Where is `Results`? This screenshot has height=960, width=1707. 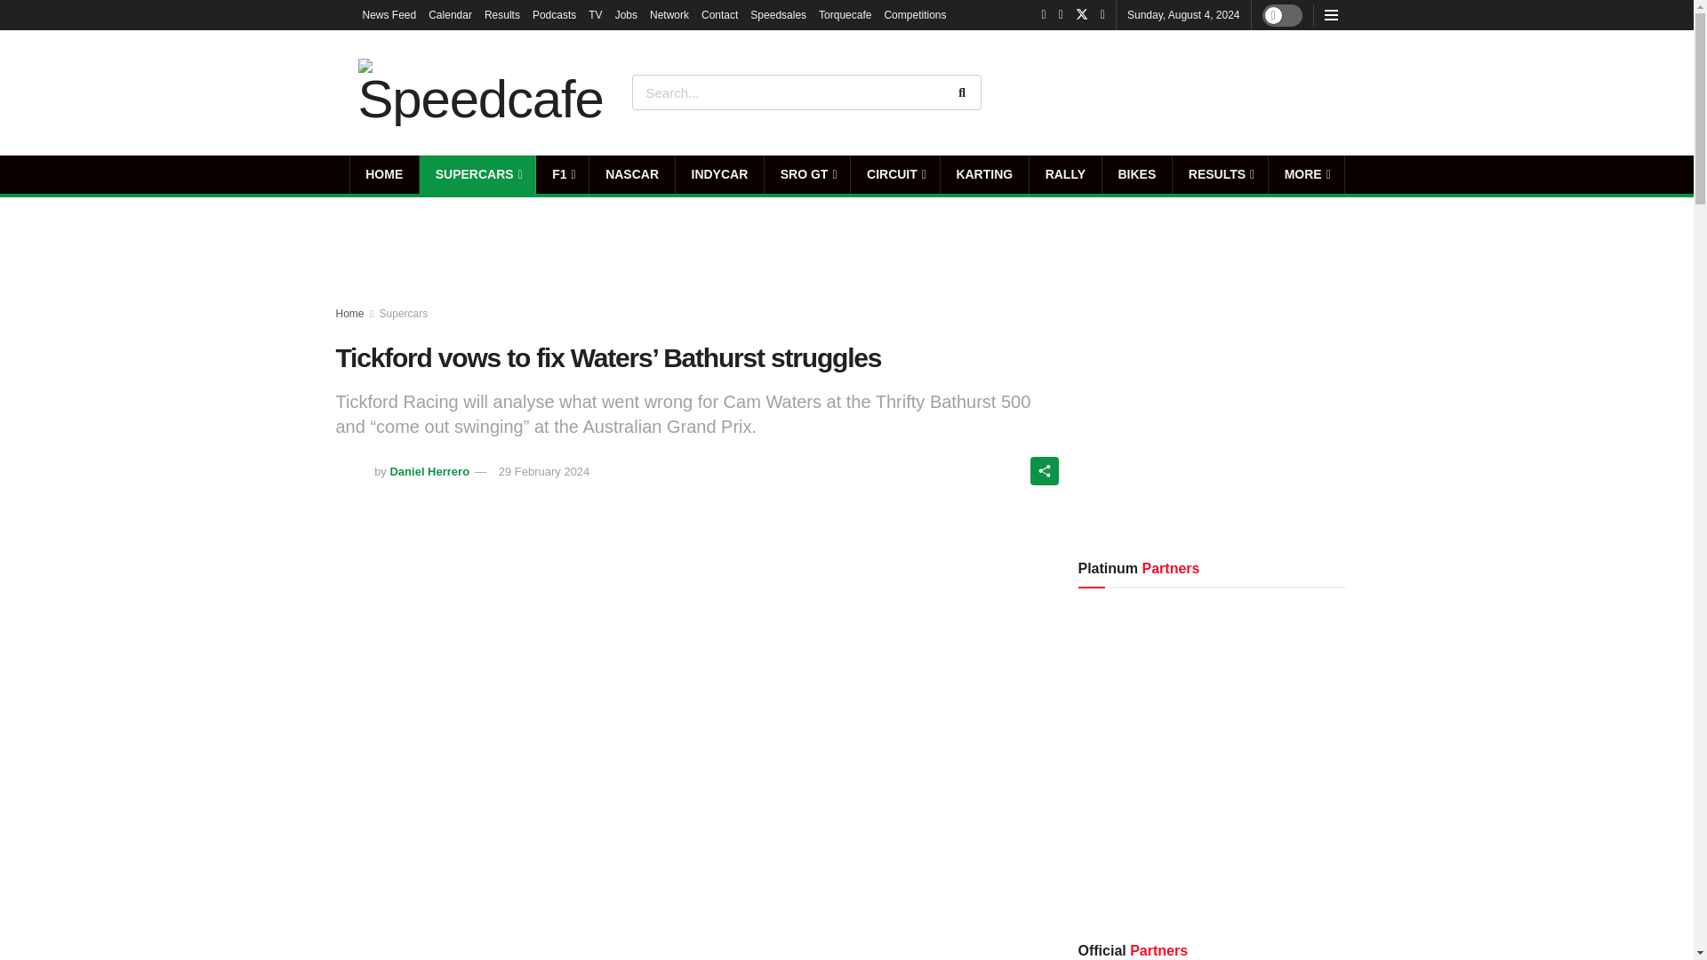 Results is located at coordinates (502, 14).